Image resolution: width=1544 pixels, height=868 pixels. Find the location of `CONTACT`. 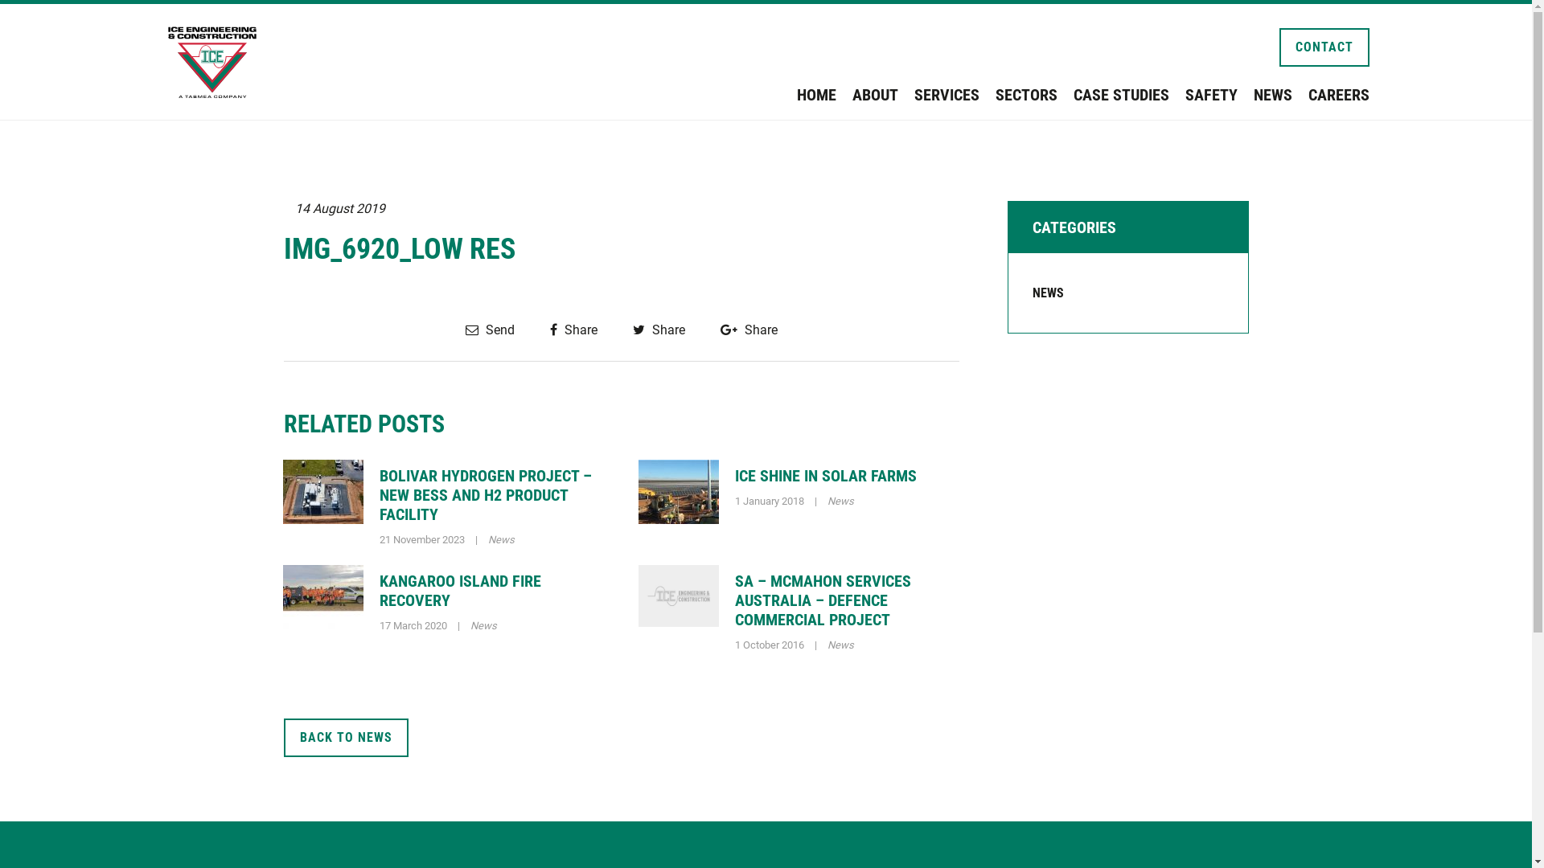

CONTACT is located at coordinates (1324, 47).